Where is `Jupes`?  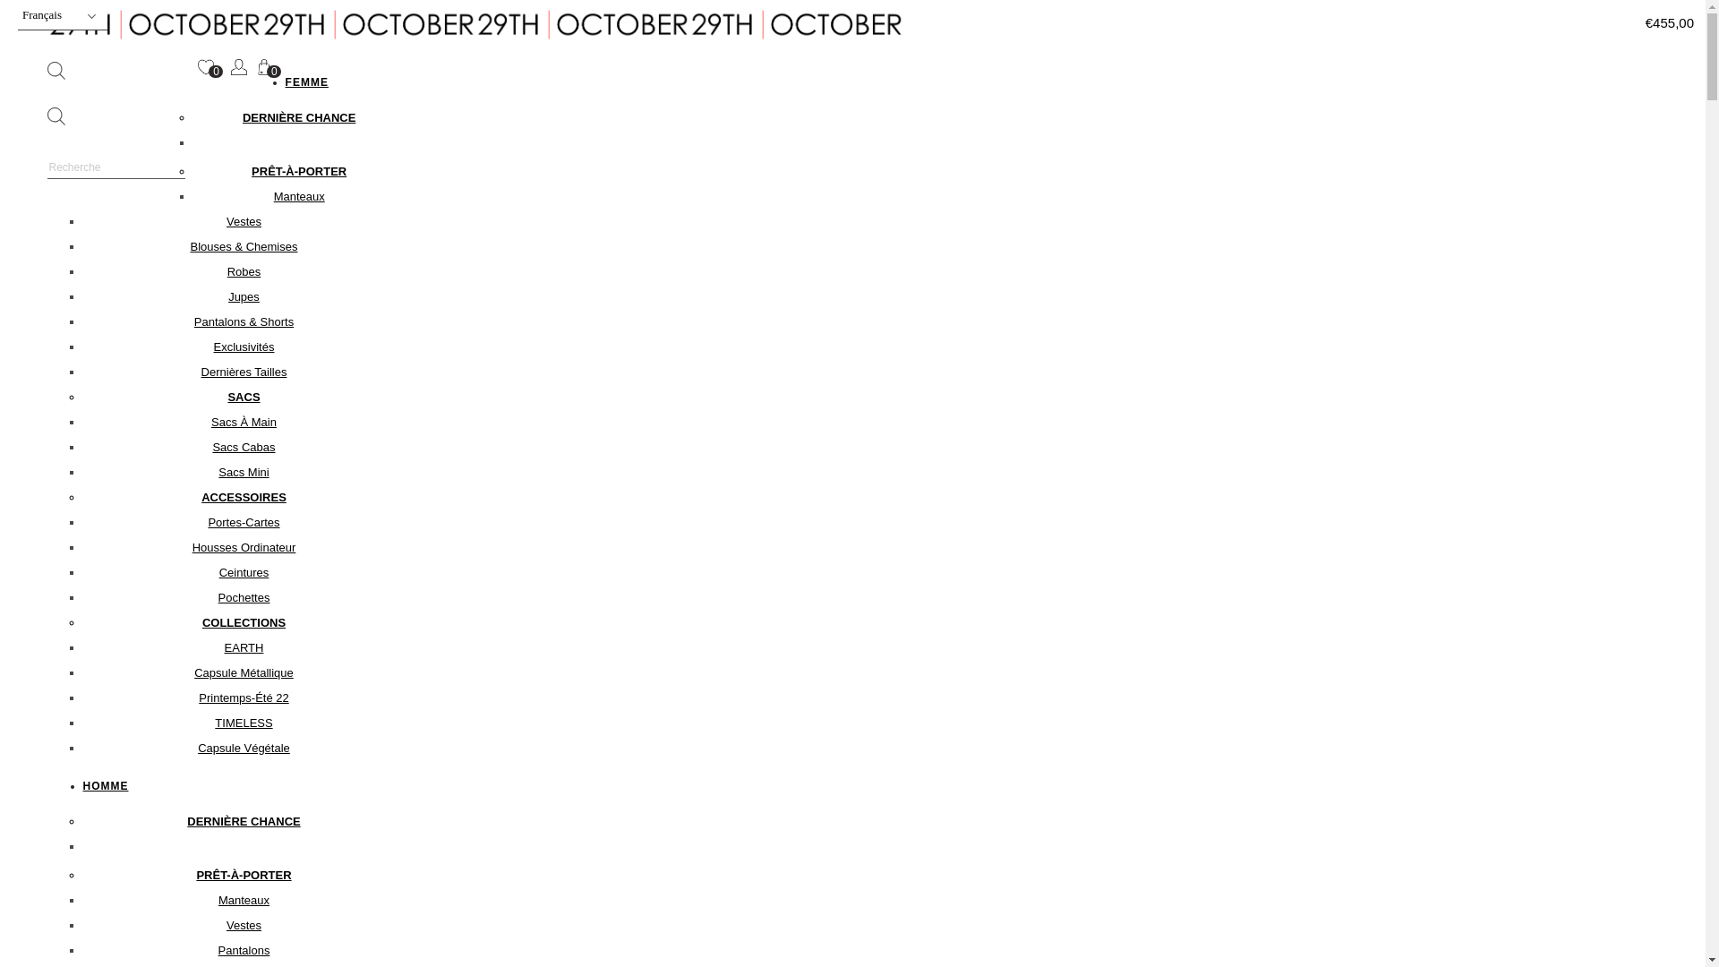 Jupes is located at coordinates (244, 297).